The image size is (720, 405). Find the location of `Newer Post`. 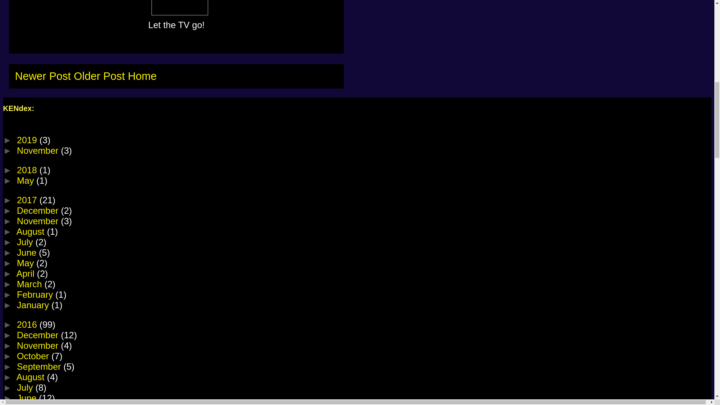

Newer Post is located at coordinates (43, 76).